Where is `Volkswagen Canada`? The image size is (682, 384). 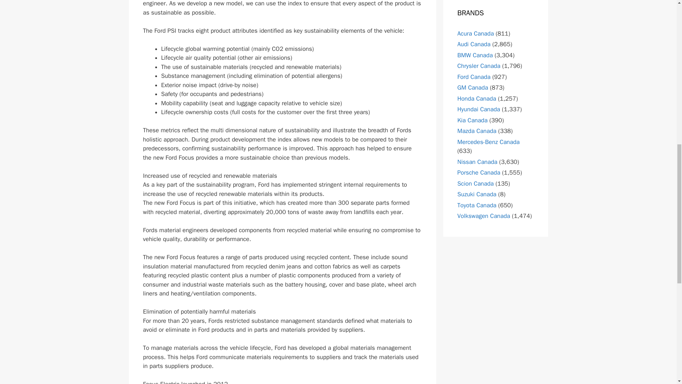
Volkswagen Canada is located at coordinates (484, 216).